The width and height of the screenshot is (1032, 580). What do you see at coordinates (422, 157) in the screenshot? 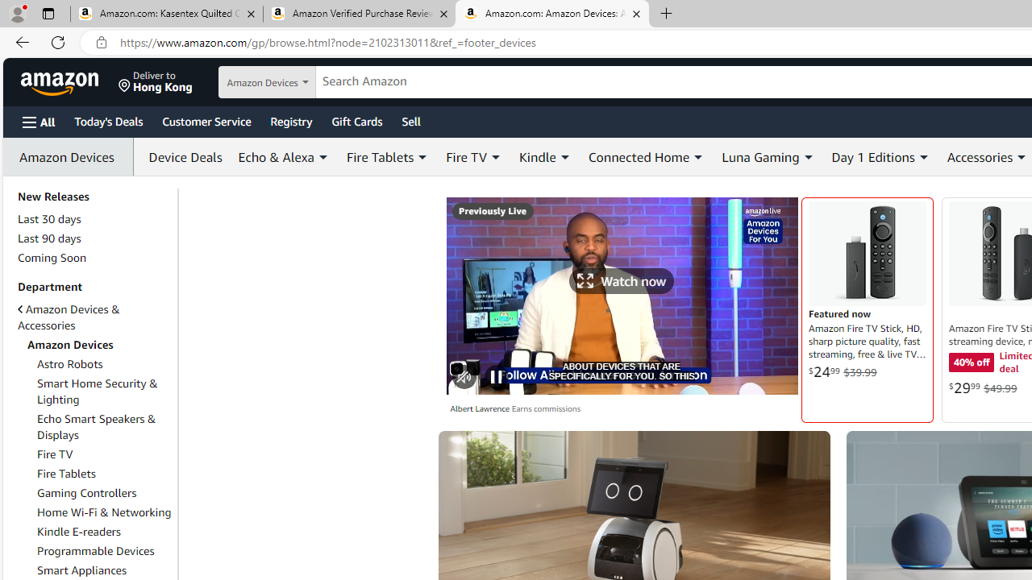
I see `Expand Fire Tablets` at bounding box center [422, 157].